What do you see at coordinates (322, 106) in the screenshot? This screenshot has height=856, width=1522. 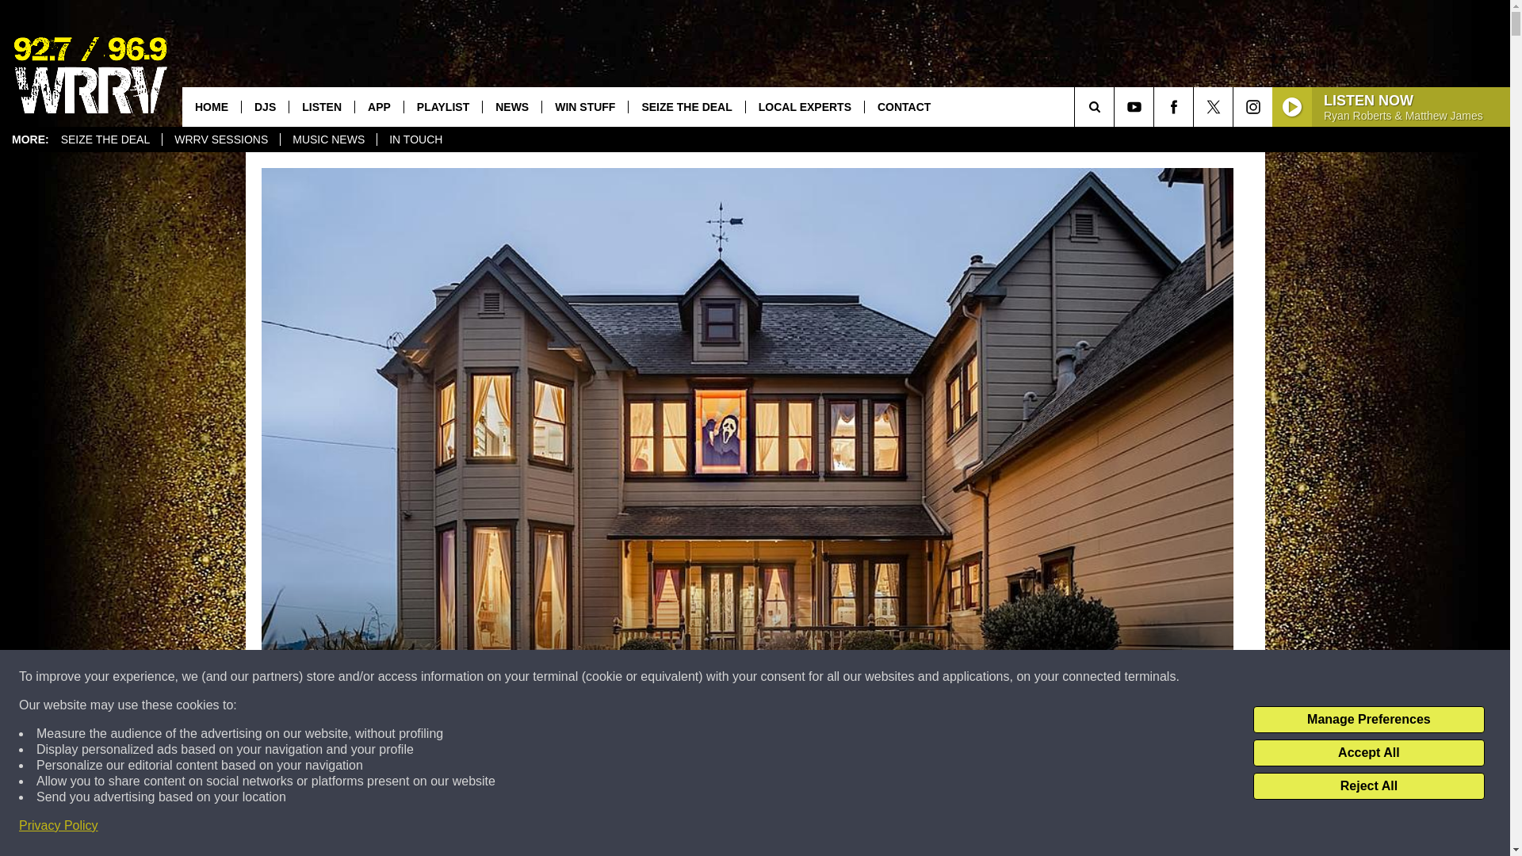 I see `LISTEN` at bounding box center [322, 106].